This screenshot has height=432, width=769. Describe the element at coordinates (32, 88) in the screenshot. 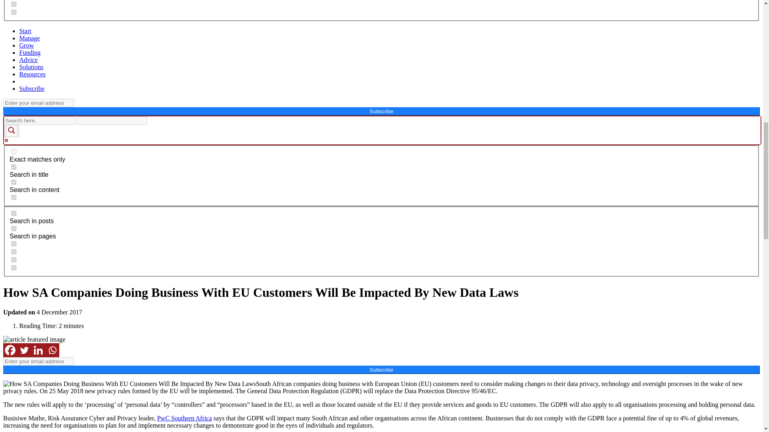

I see `Subscribe` at that location.